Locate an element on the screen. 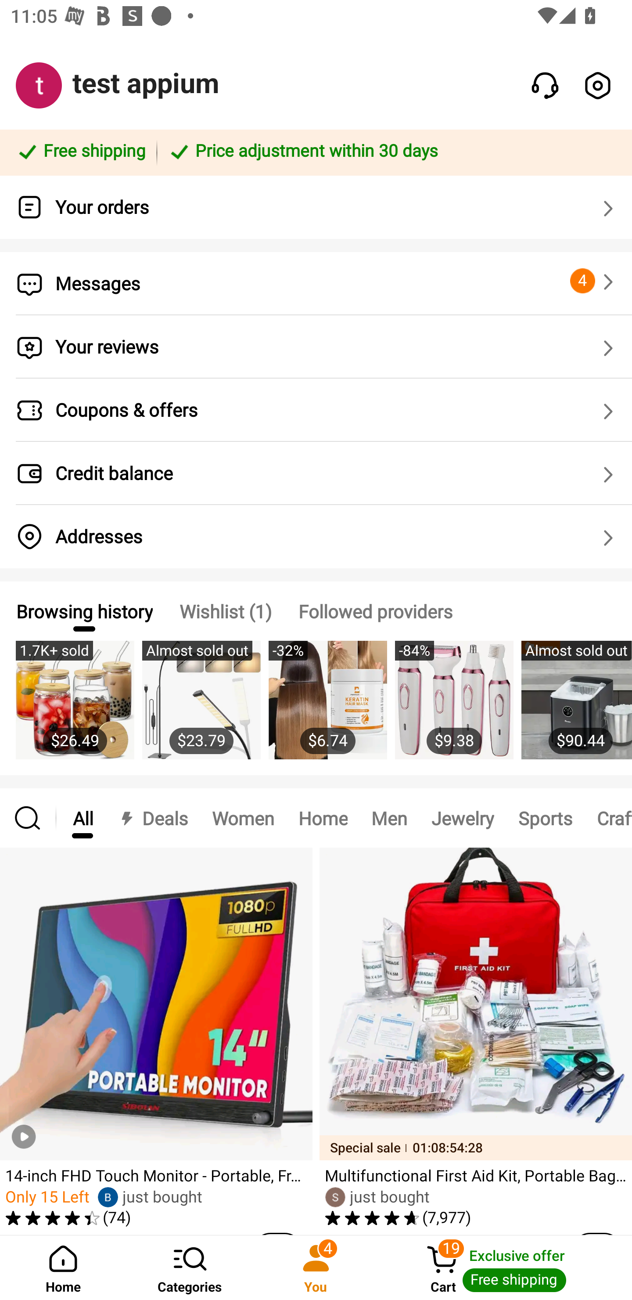 The image size is (632, 1300). Messages 4 is located at coordinates (316, 284).